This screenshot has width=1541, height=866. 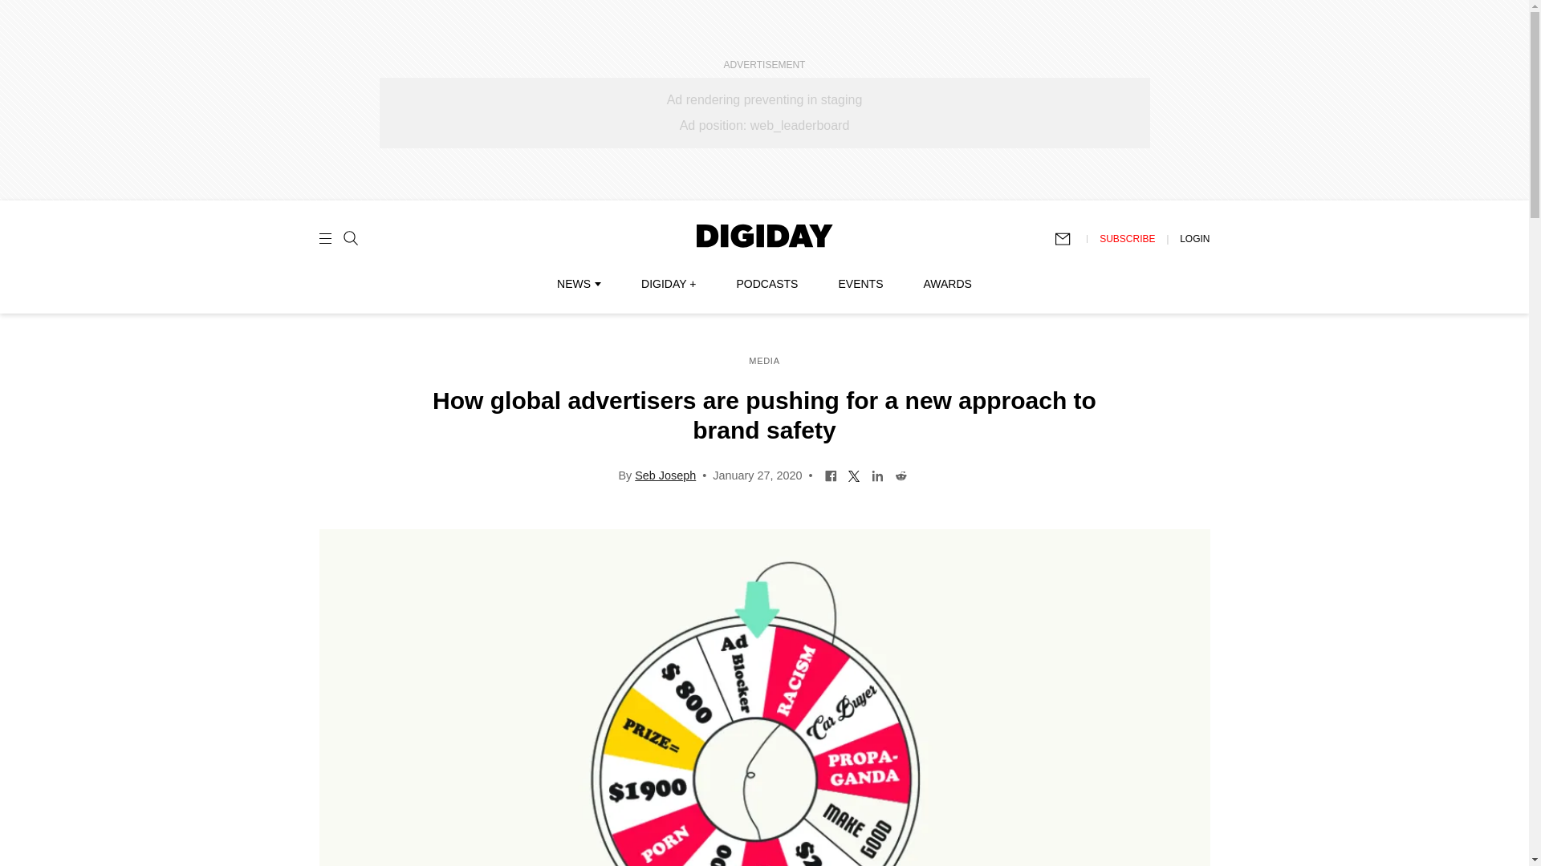 What do you see at coordinates (947, 283) in the screenshot?
I see `AWARDS` at bounding box center [947, 283].